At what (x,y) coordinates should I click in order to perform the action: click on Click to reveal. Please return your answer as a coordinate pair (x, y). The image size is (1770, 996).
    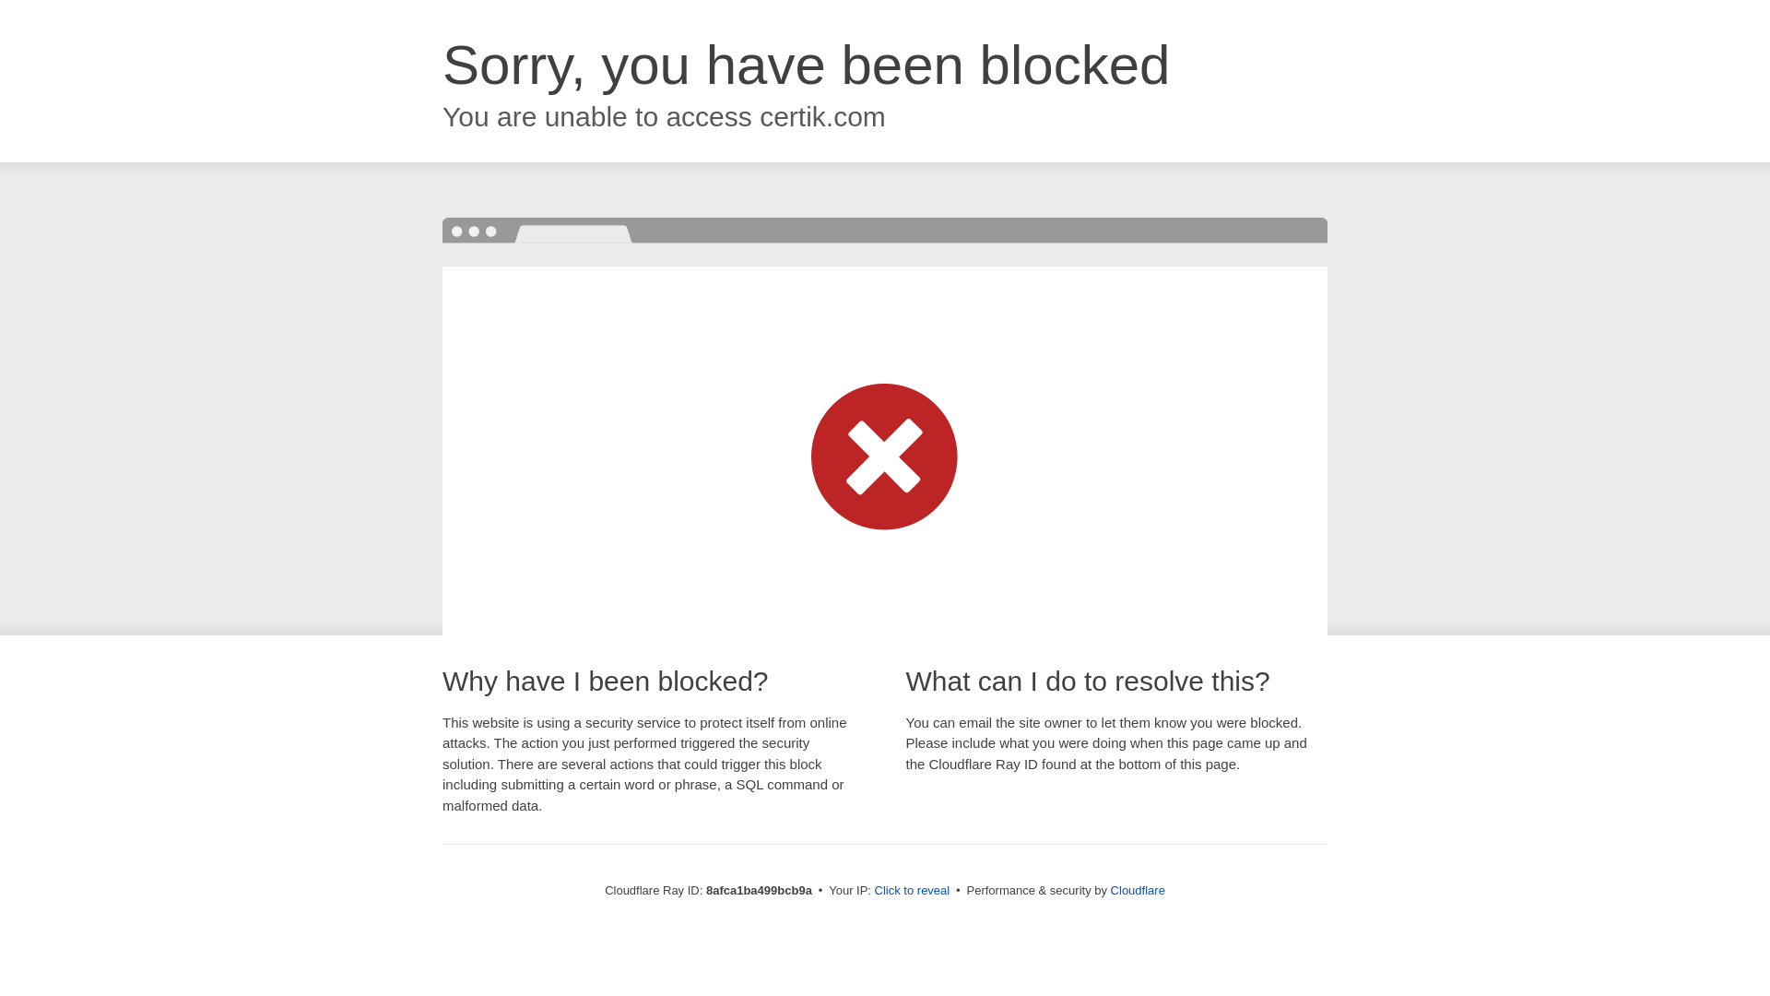
    Looking at the image, I should click on (913, 891).